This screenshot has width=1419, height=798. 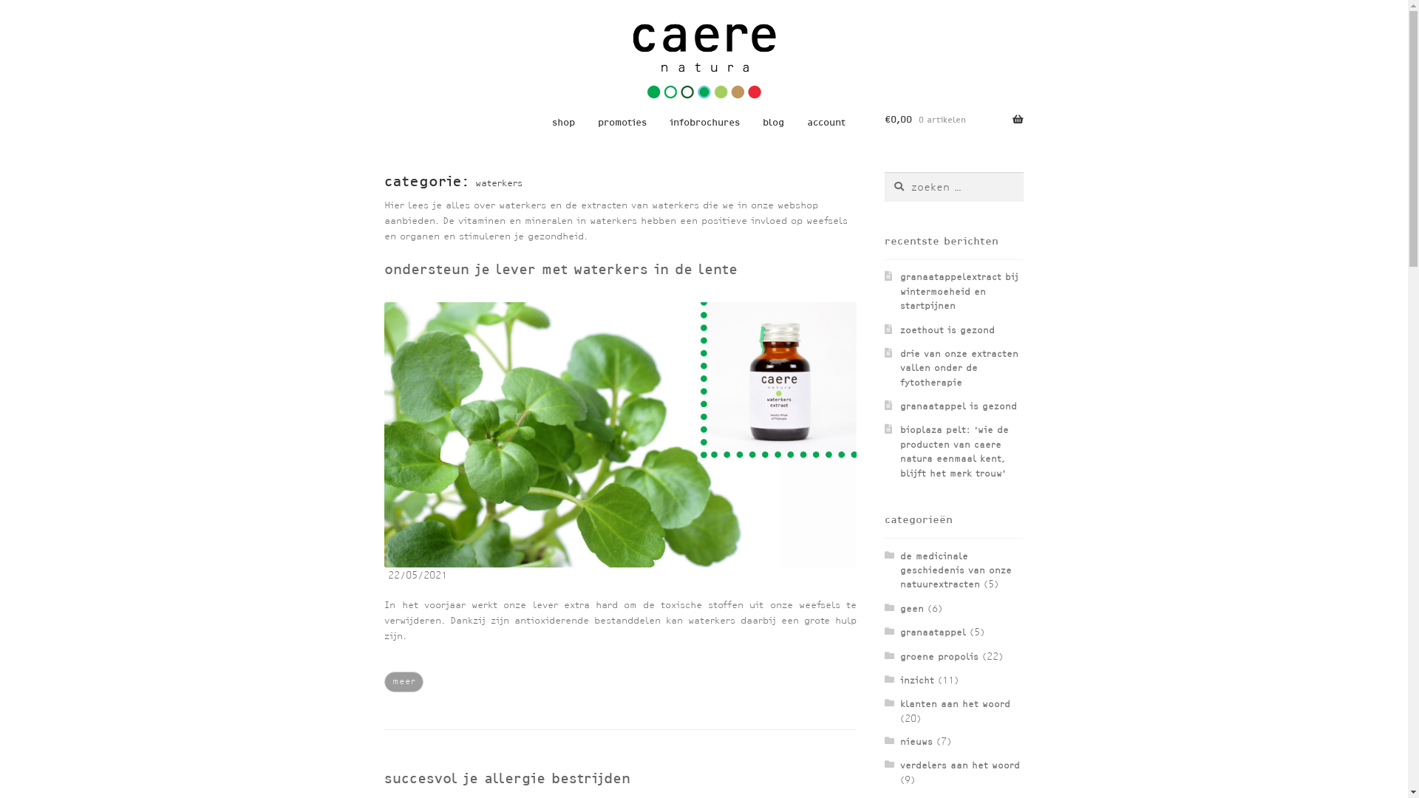 What do you see at coordinates (507, 777) in the screenshot?
I see `succesvol je allergie bestrijden` at bounding box center [507, 777].